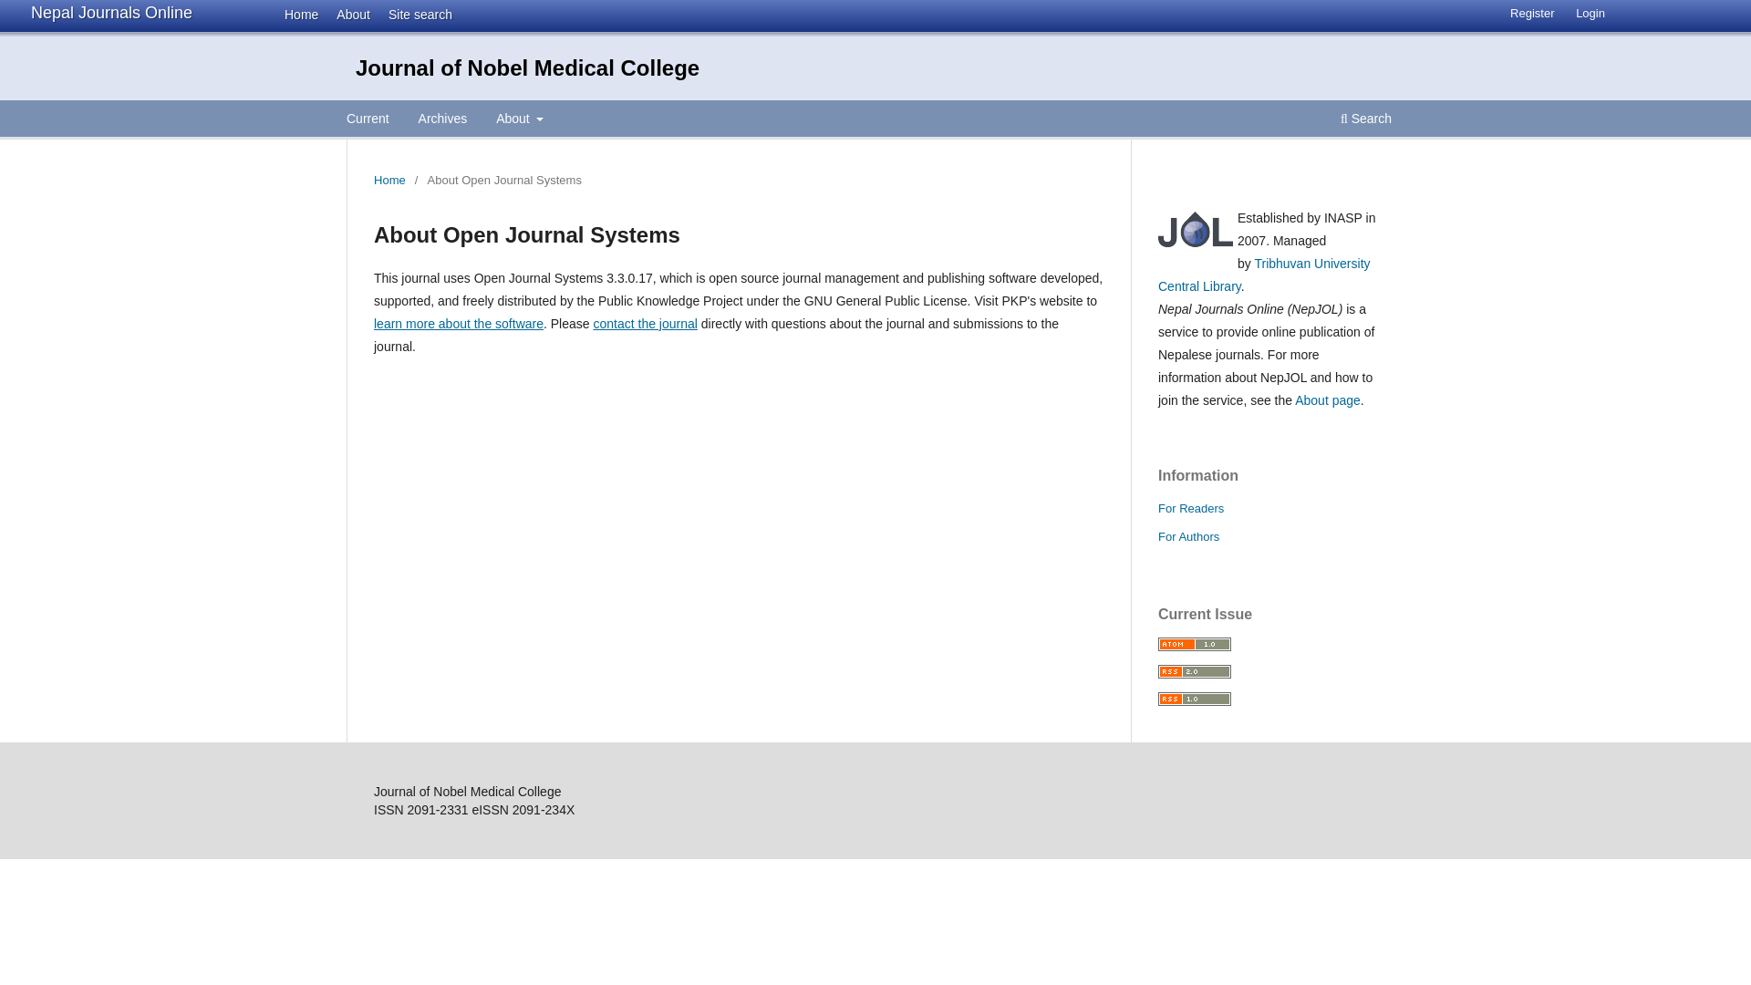 The image size is (1751, 985). I want to click on Tribhuvan University Central Library, so click(1264, 274).